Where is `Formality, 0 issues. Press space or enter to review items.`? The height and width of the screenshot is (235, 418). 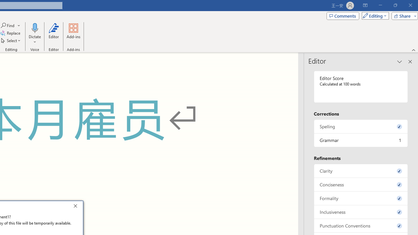
Formality, 0 issues. Press space or enter to review items. is located at coordinates (361, 198).